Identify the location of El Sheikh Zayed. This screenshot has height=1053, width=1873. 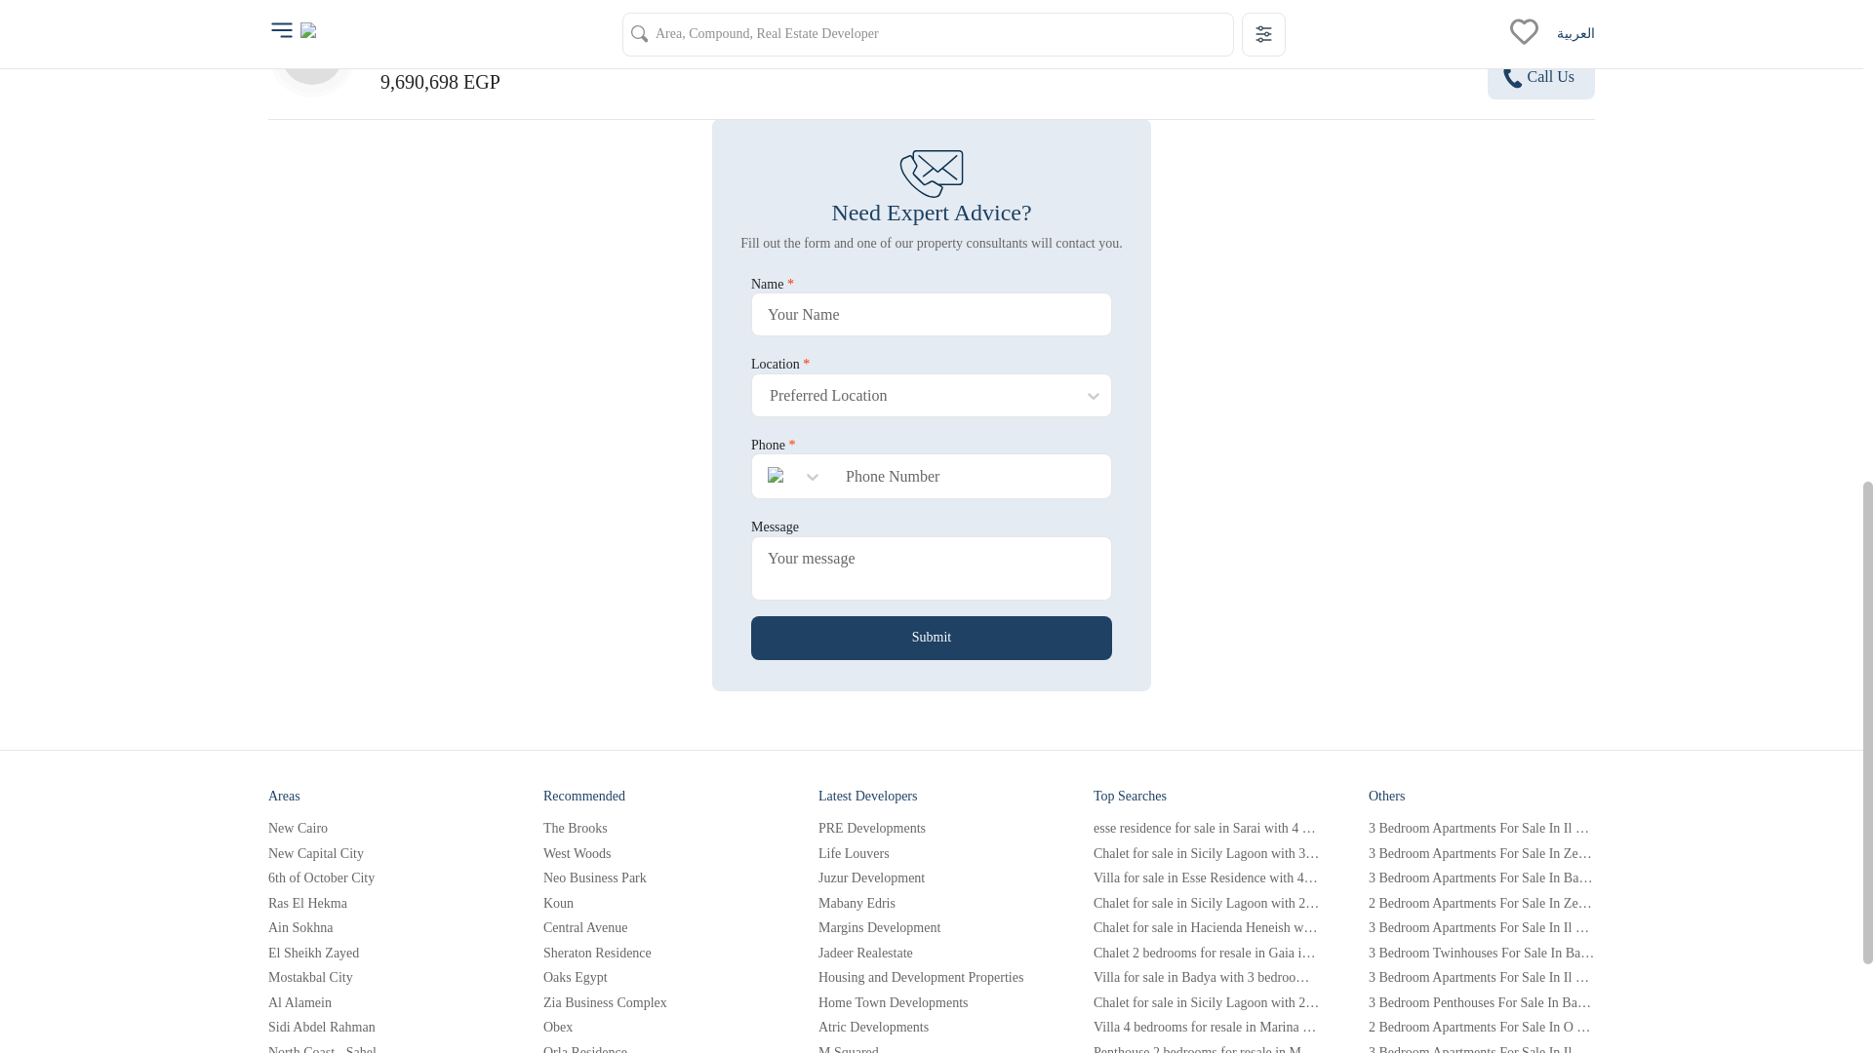
(380, 952).